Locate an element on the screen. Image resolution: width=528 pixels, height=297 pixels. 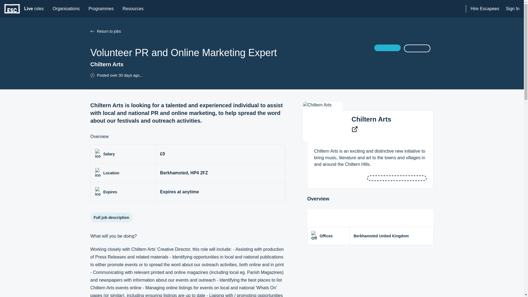
Escape the City is located at coordinates (12, 9).